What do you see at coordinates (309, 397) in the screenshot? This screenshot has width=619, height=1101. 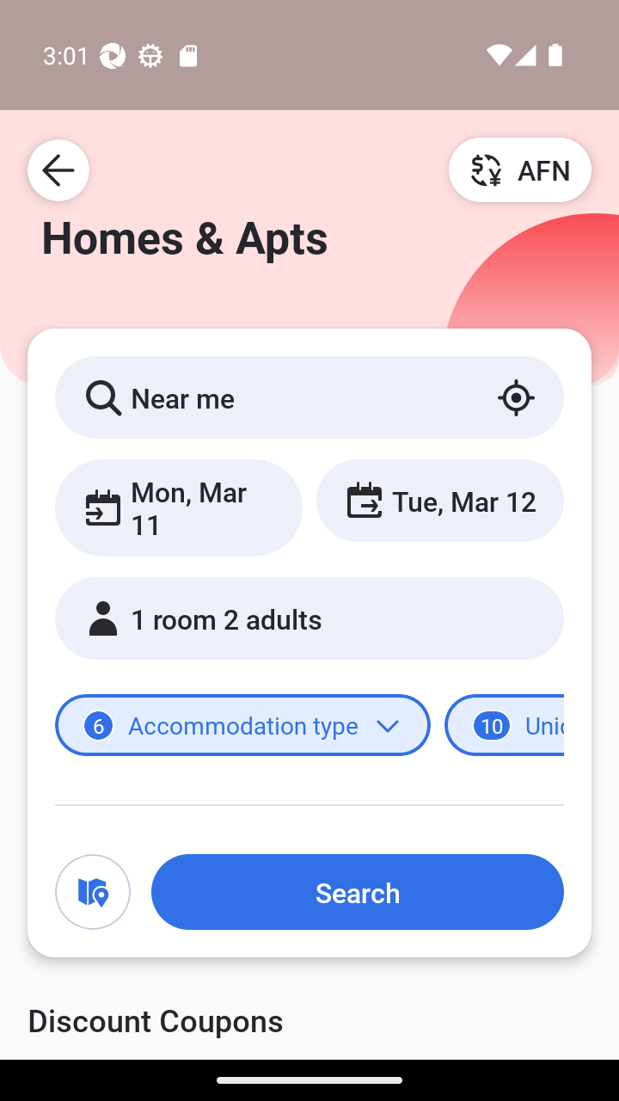 I see `Near me` at bounding box center [309, 397].